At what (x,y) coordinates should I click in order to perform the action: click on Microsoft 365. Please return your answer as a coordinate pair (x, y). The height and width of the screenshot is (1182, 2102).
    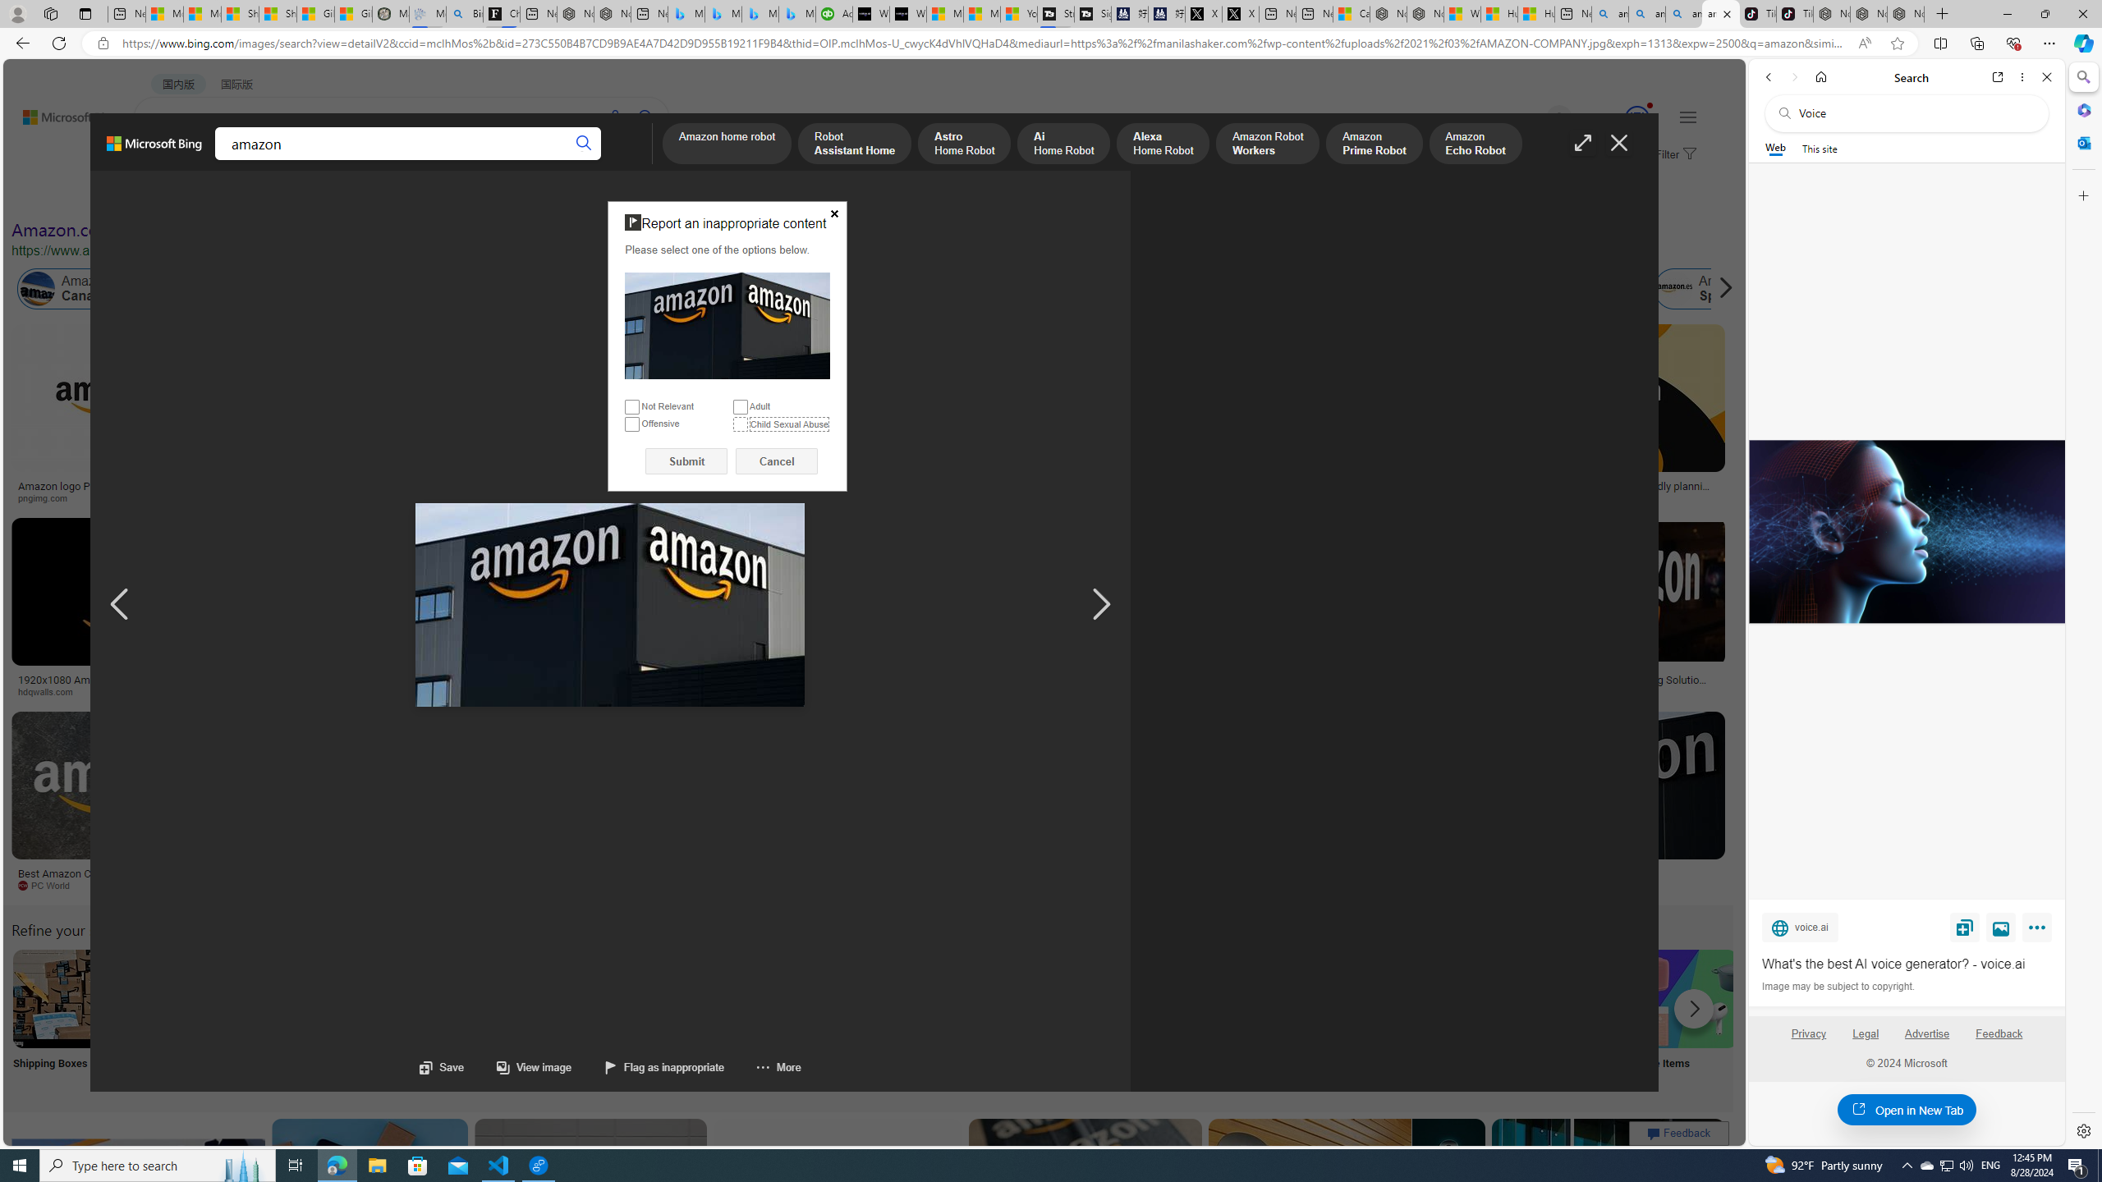
    Looking at the image, I should click on (2082, 110).